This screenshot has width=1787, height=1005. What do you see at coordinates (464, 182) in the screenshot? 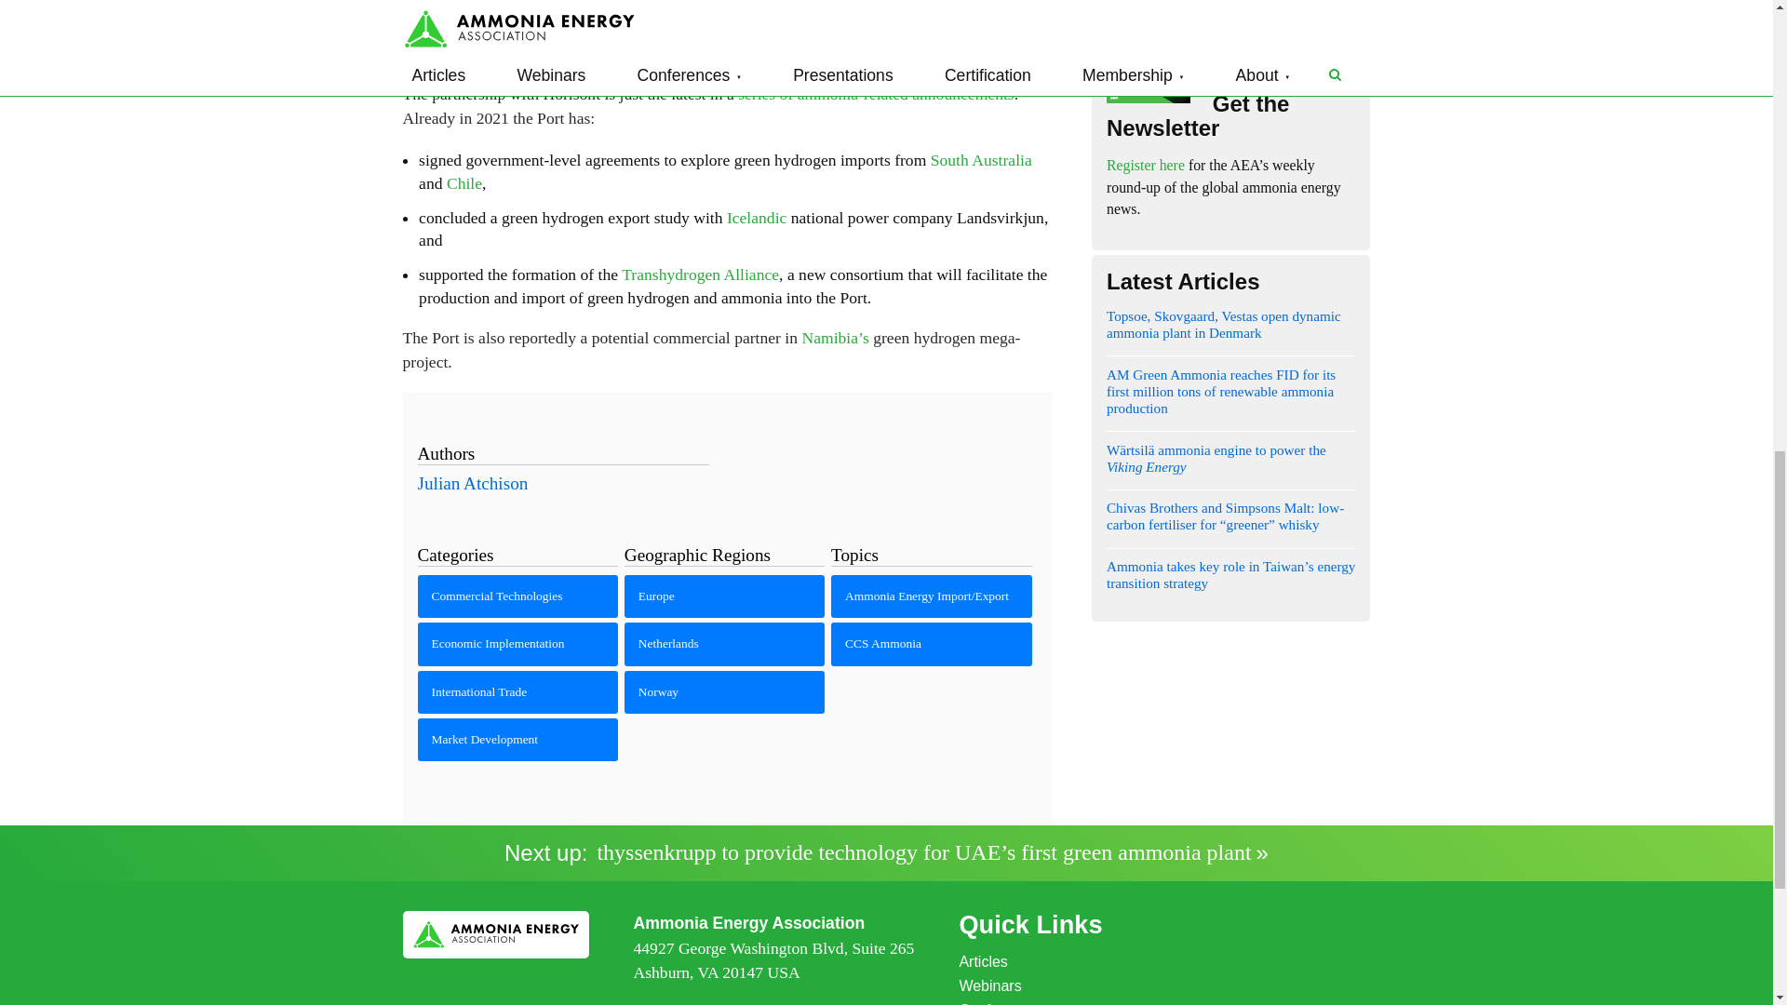
I see `Chile` at bounding box center [464, 182].